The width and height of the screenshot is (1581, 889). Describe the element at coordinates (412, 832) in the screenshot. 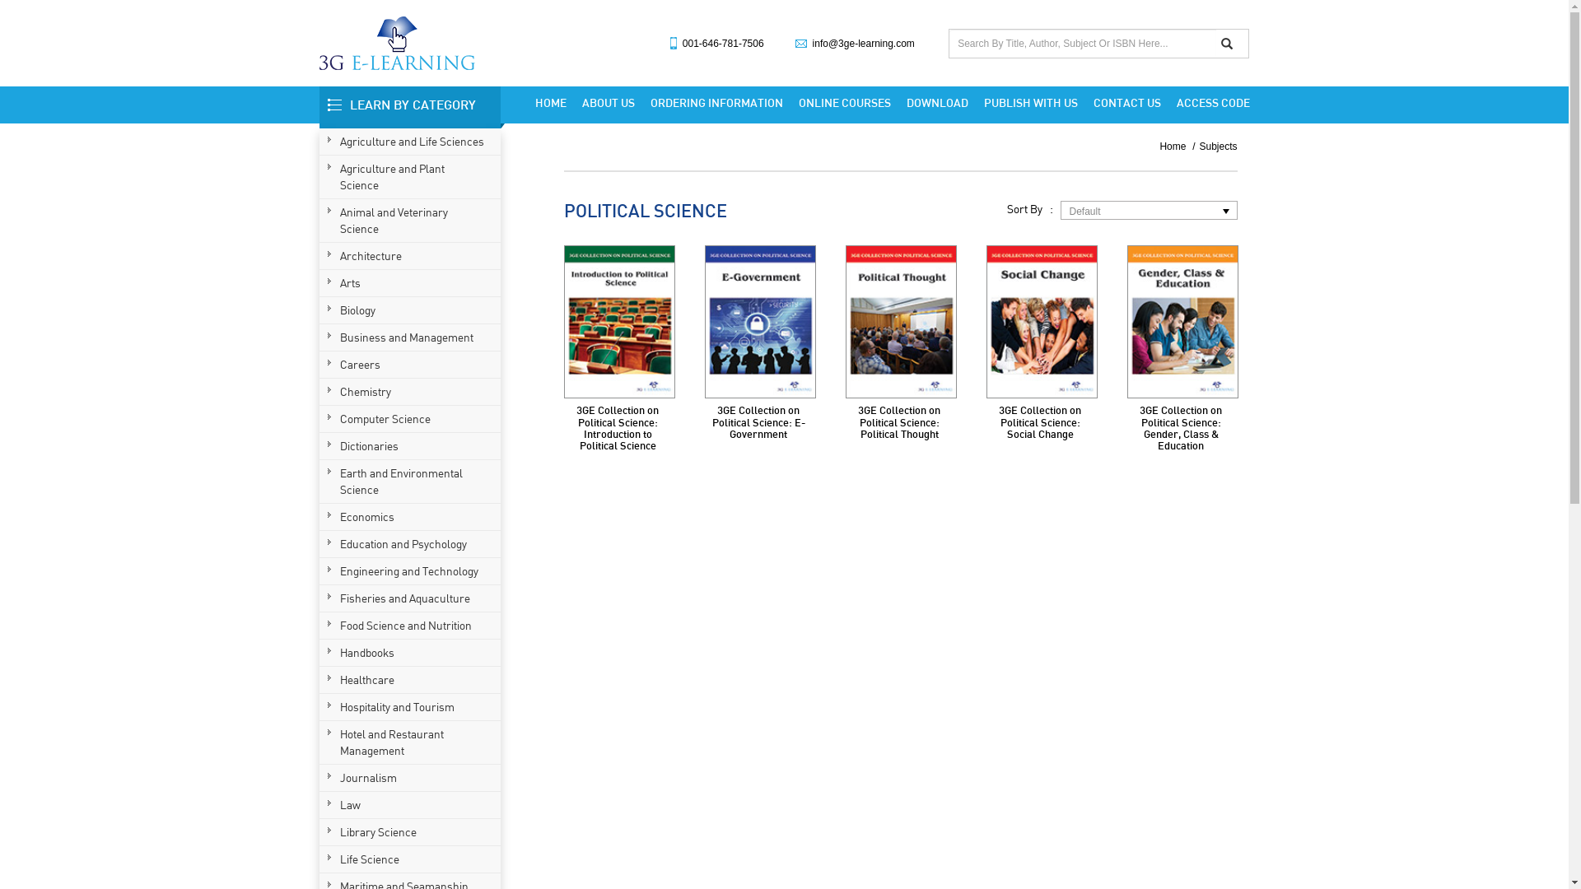

I see `Library Science` at that location.